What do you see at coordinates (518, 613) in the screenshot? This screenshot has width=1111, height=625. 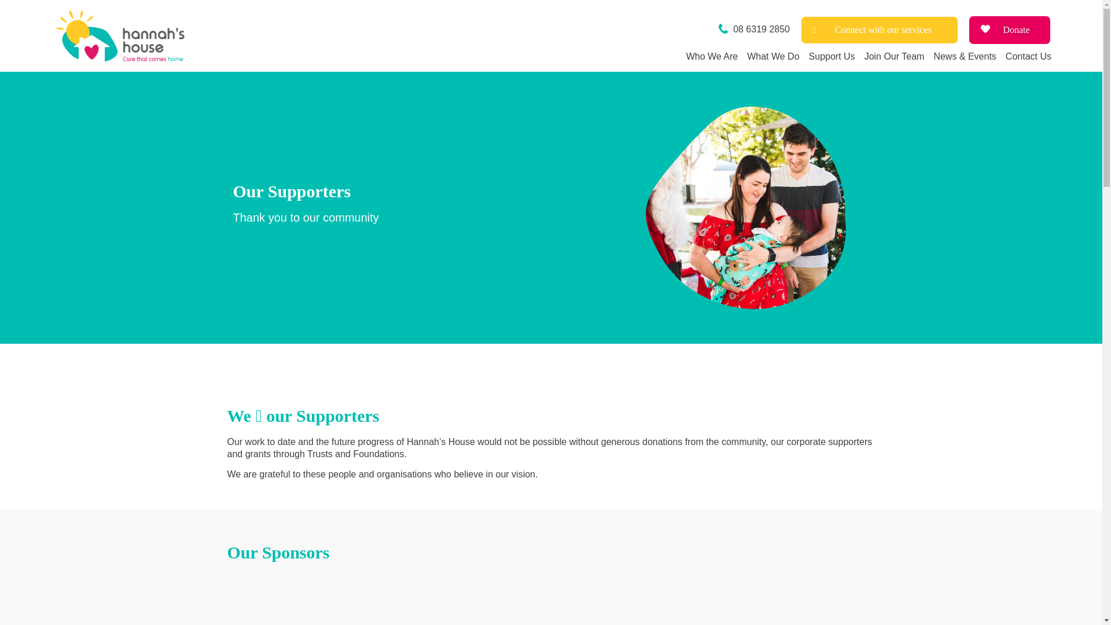 I see `telethon7-logo` at bounding box center [518, 613].